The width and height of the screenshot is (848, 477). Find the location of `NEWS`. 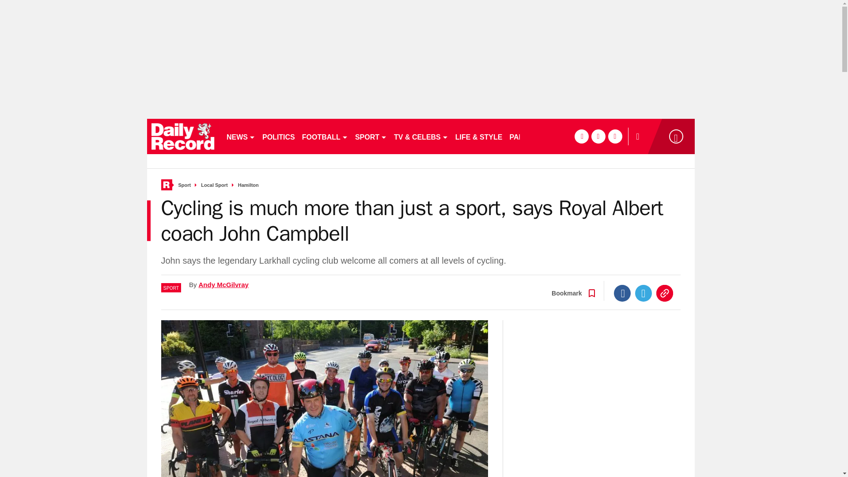

NEWS is located at coordinates (240, 136).